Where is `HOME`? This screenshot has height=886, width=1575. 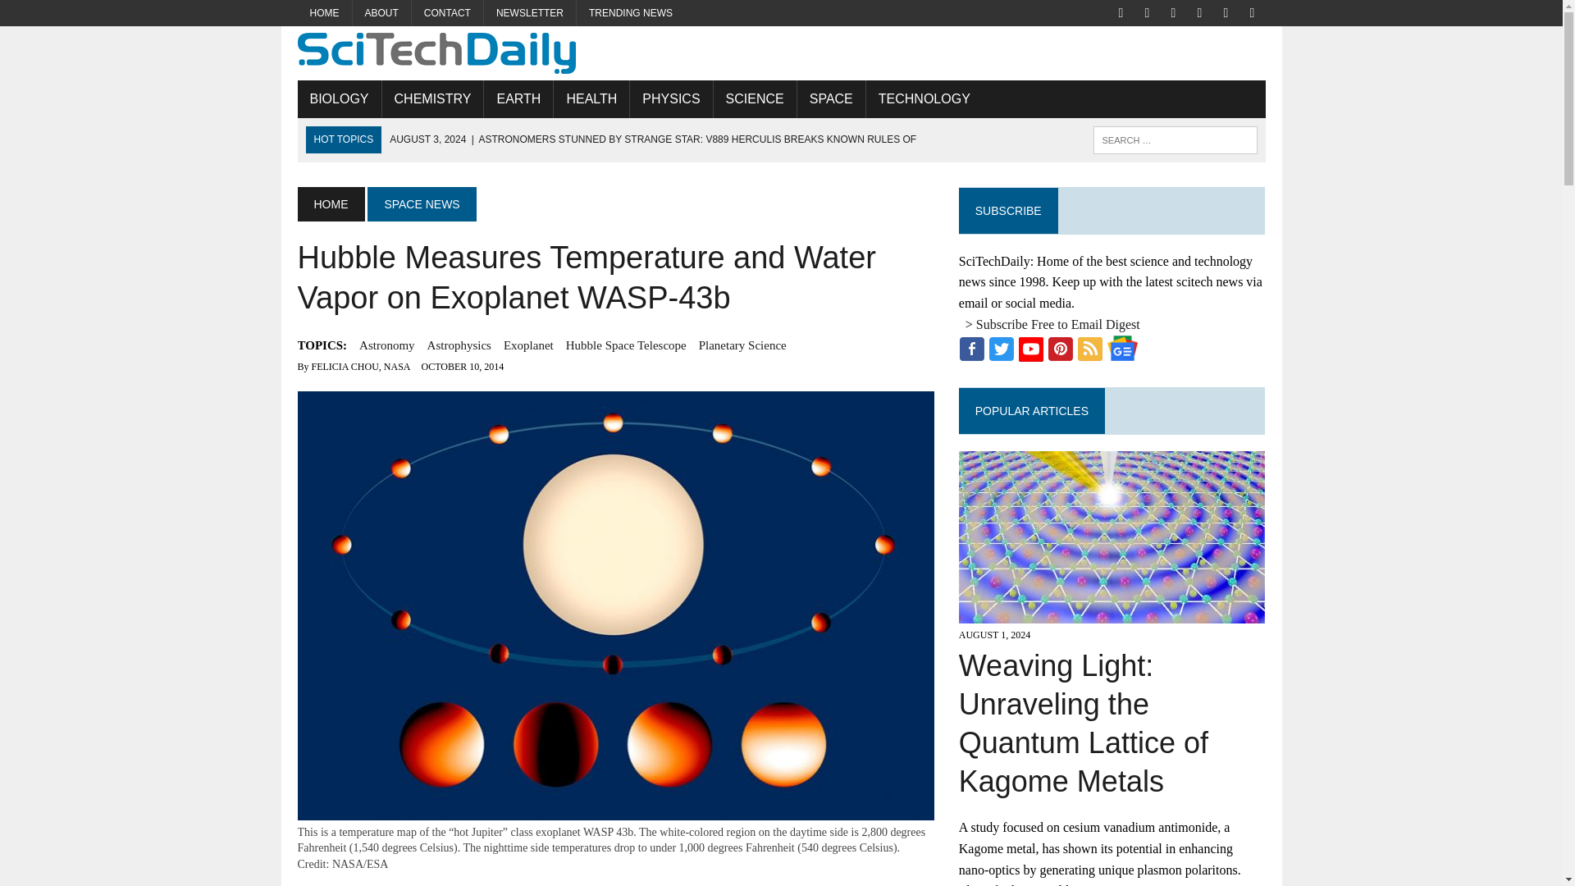 HOME is located at coordinates (324, 13).